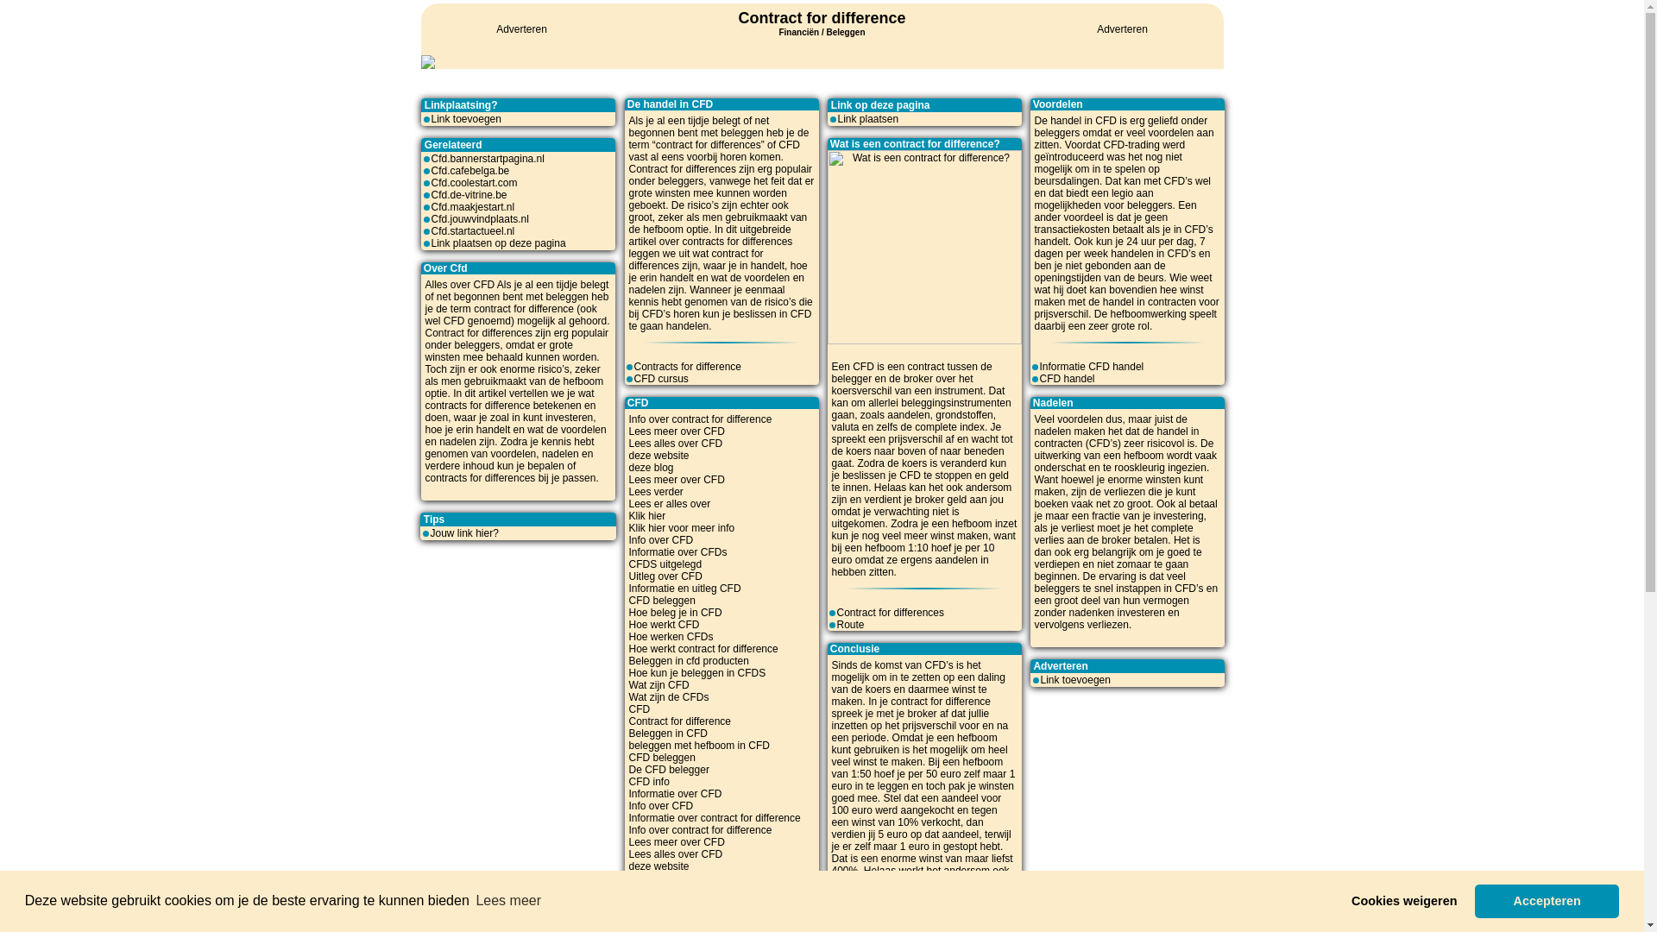  What do you see at coordinates (700, 830) in the screenshot?
I see `Info over contract for difference` at bounding box center [700, 830].